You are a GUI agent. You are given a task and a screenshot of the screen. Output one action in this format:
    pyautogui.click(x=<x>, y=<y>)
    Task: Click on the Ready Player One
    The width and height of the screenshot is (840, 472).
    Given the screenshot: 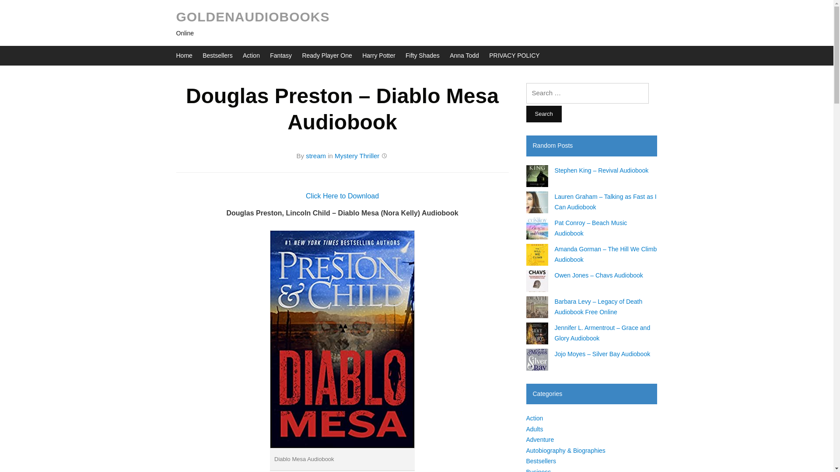 What is the action you would take?
    pyautogui.click(x=326, y=56)
    